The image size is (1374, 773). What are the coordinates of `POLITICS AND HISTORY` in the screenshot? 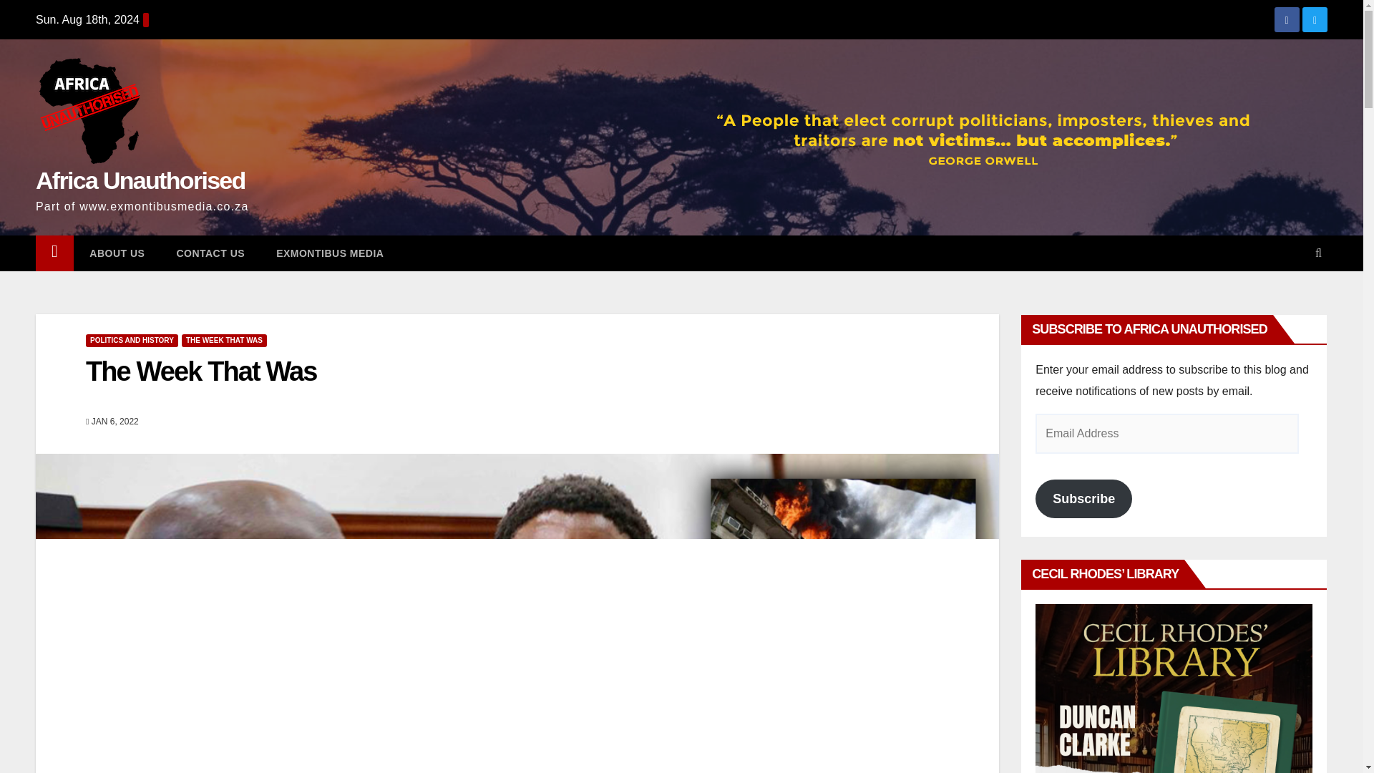 It's located at (132, 340).